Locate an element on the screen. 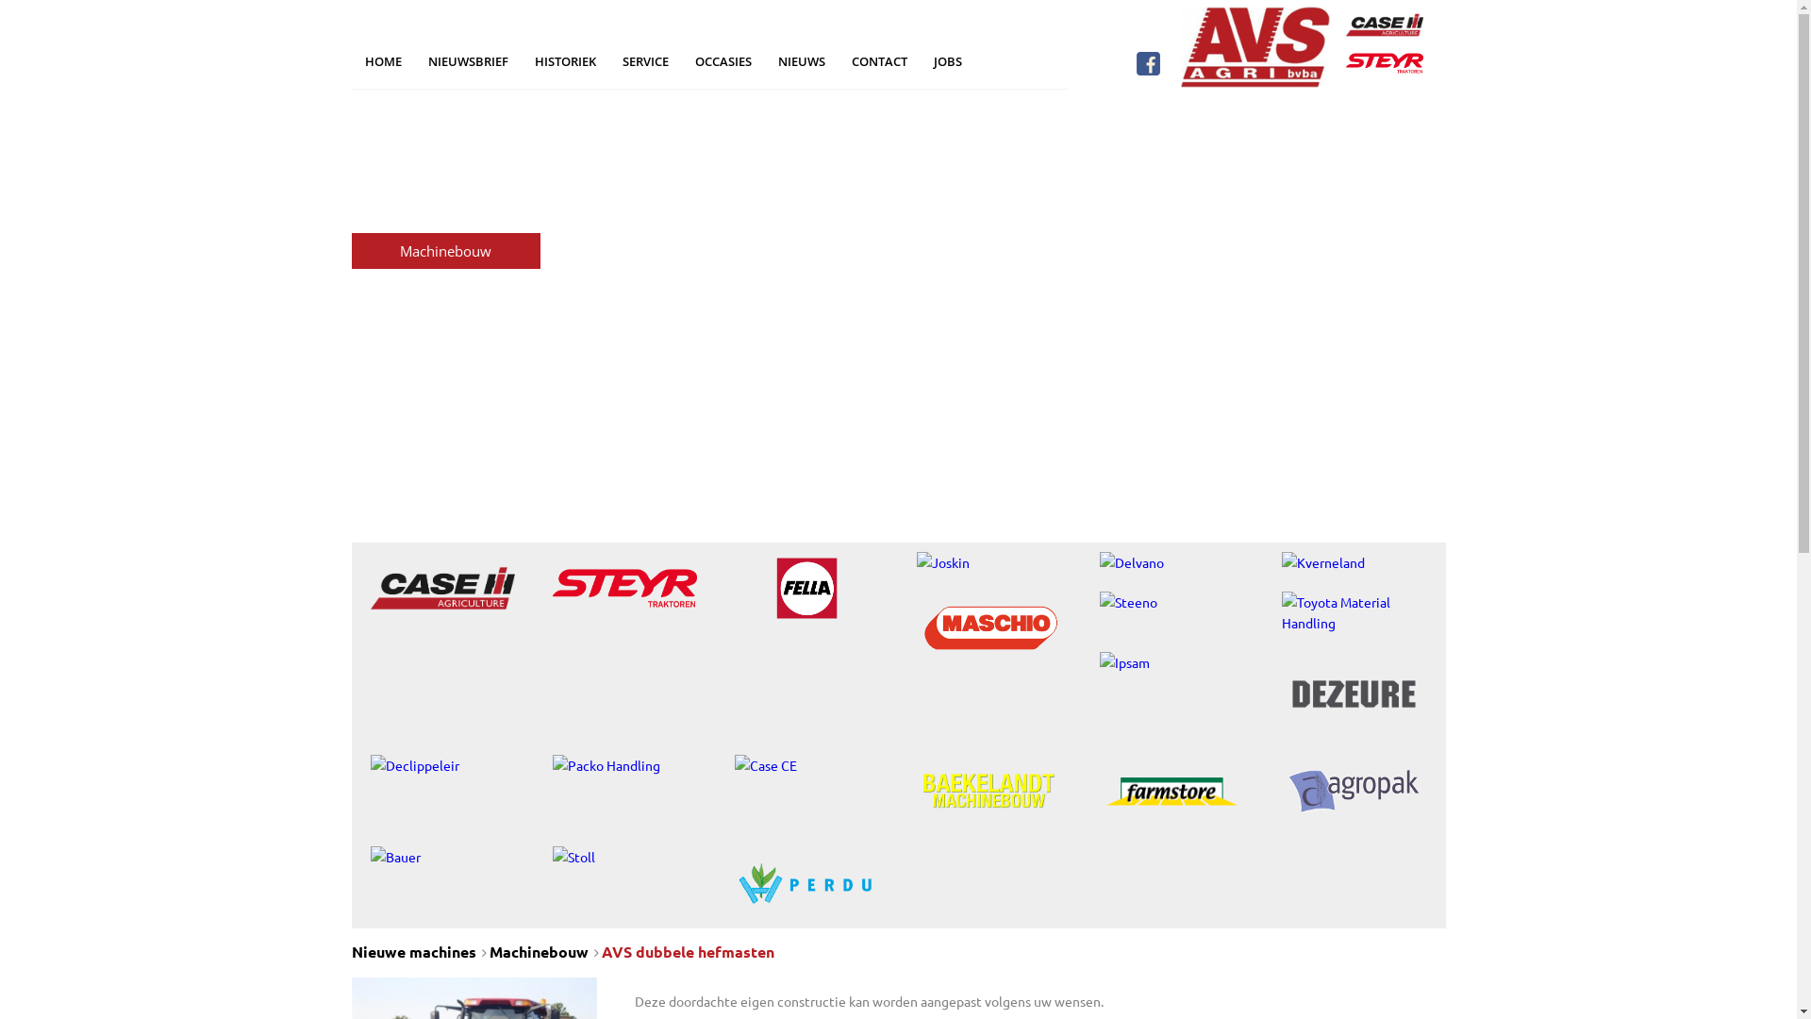 This screenshot has width=1811, height=1019. Machinebouw is located at coordinates (445, 251).